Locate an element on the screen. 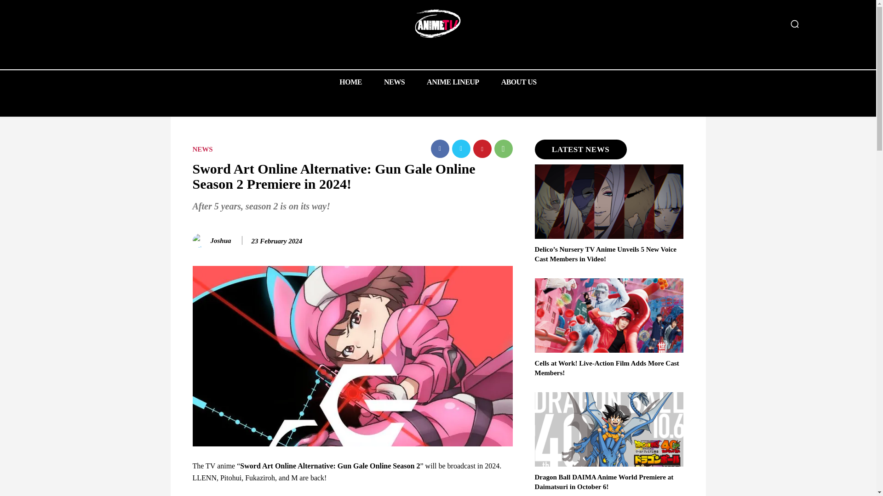  Joshua is located at coordinates (221, 241).